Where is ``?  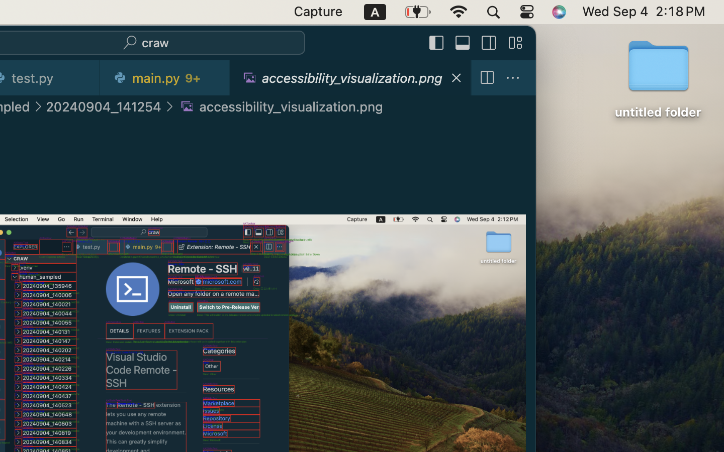  is located at coordinates (437, 43).